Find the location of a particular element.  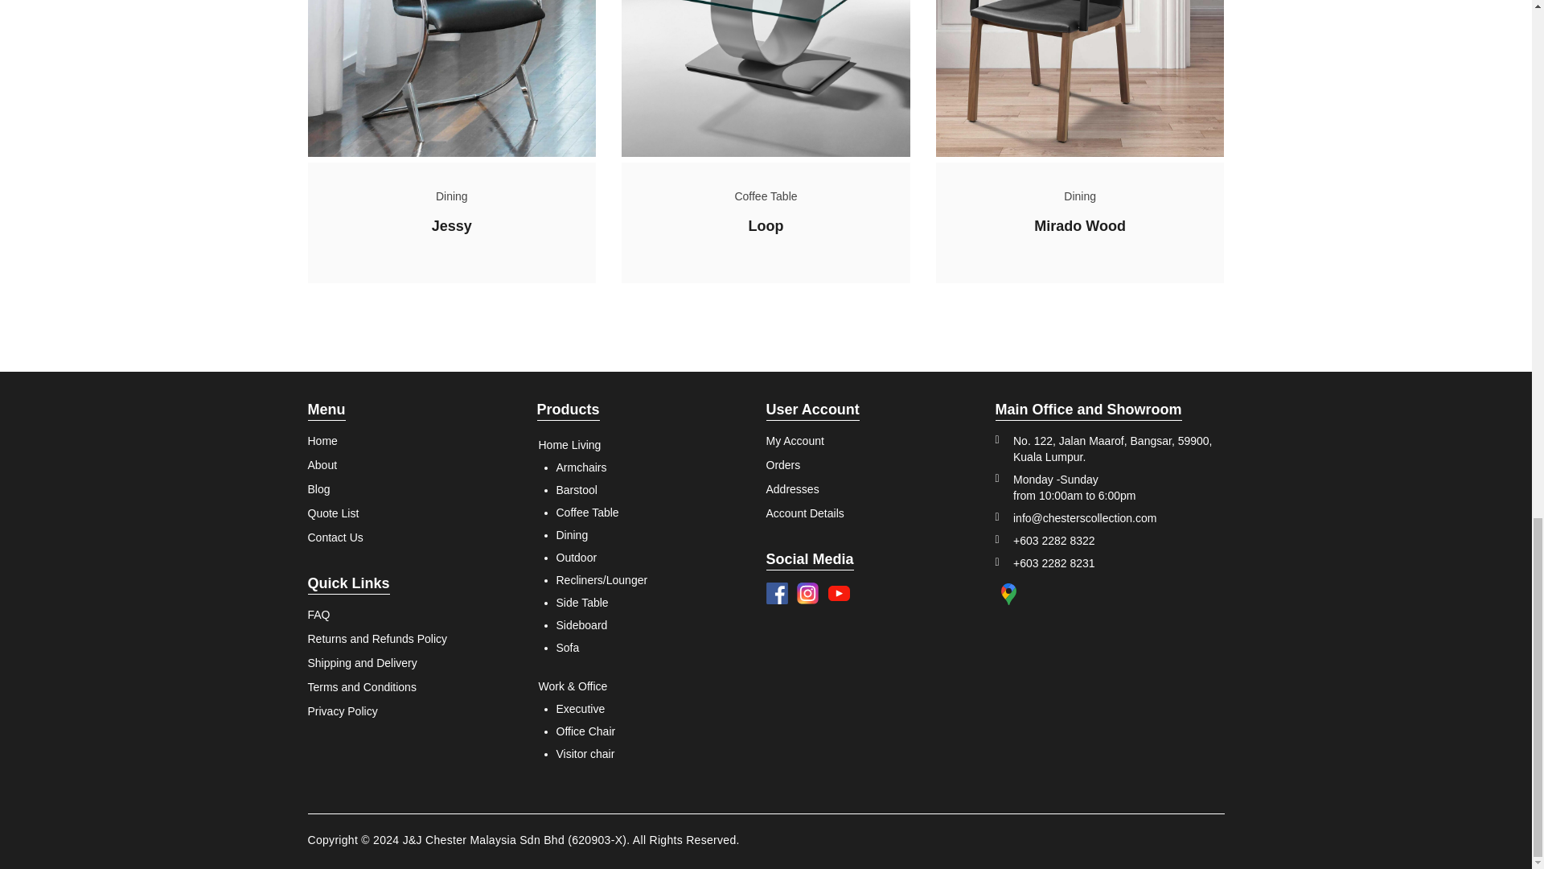

About is located at coordinates (335, 464).